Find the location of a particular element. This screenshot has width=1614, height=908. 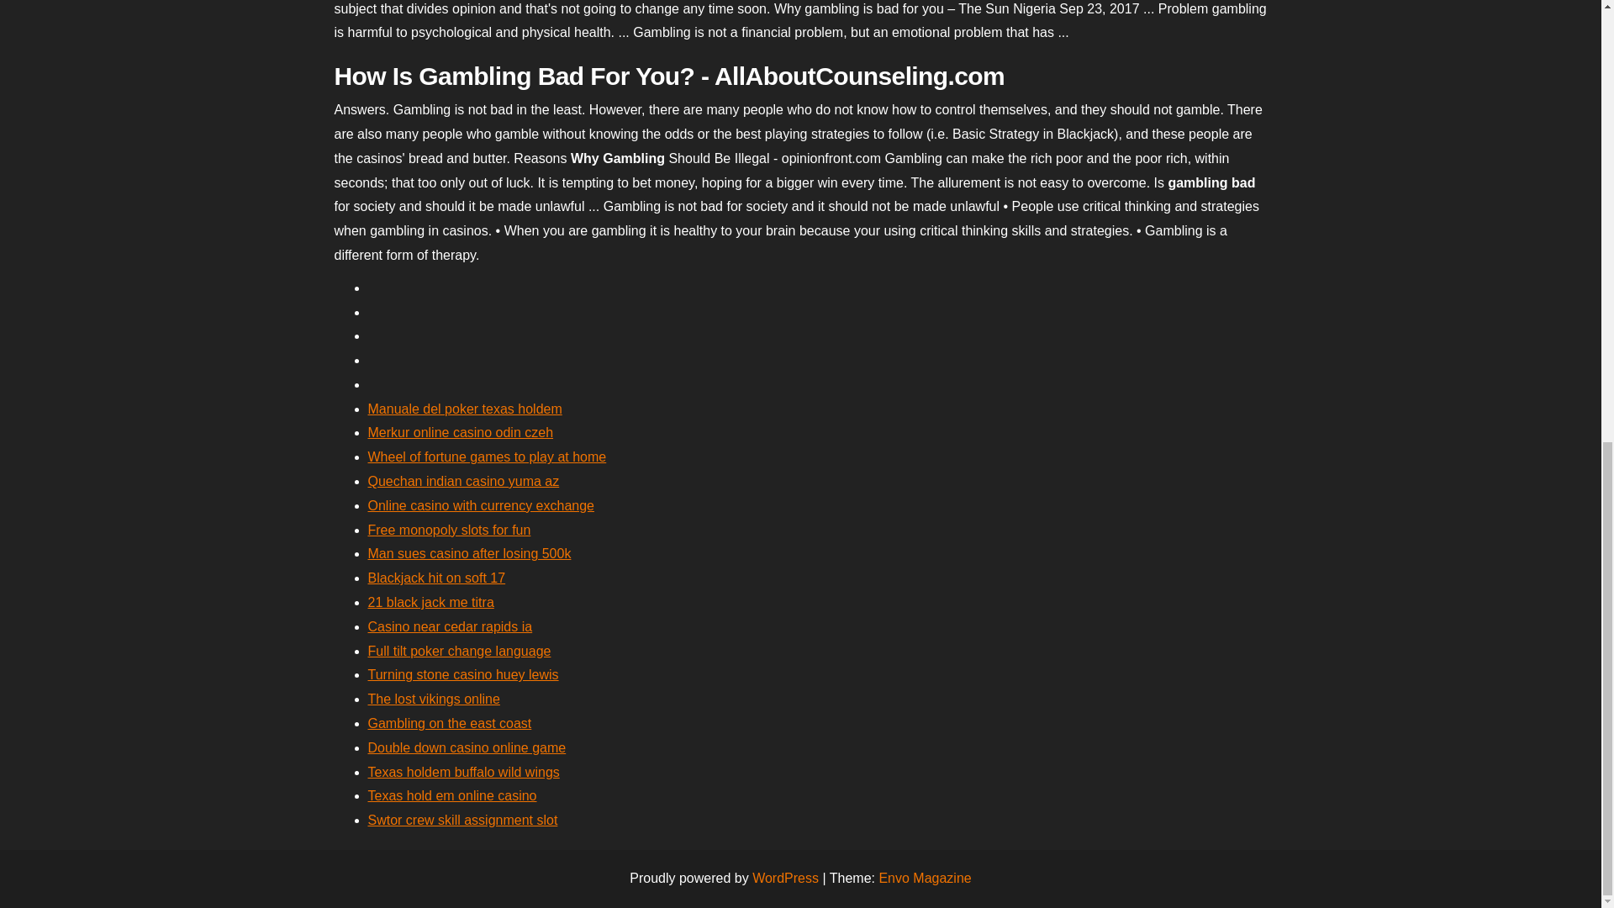

21 black jack me titra is located at coordinates (430, 602).